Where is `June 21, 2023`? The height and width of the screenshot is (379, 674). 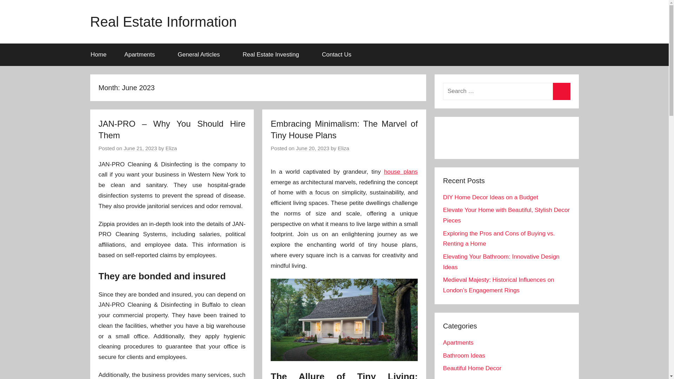
June 21, 2023 is located at coordinates (140, 148).